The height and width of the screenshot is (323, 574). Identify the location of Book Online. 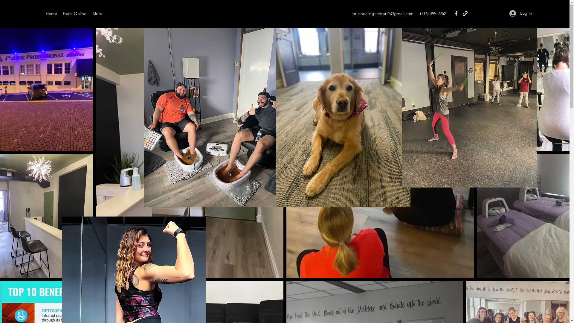
(75, 14).